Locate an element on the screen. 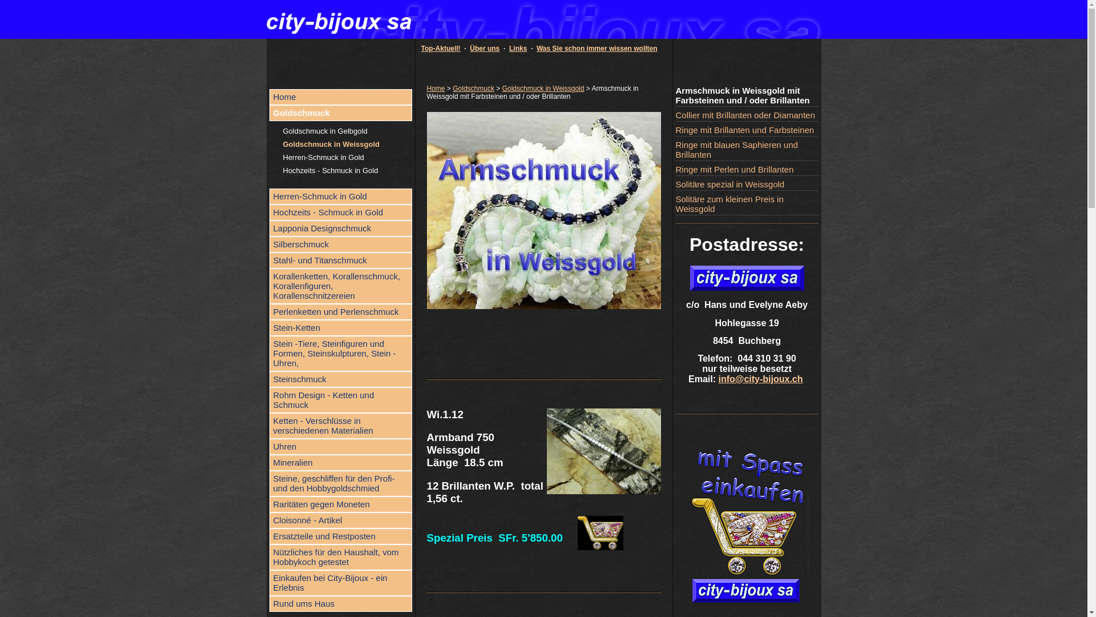  Einkaufen bei City-Bijoux - ein Erlebnis is located at coordinates (341, 583).